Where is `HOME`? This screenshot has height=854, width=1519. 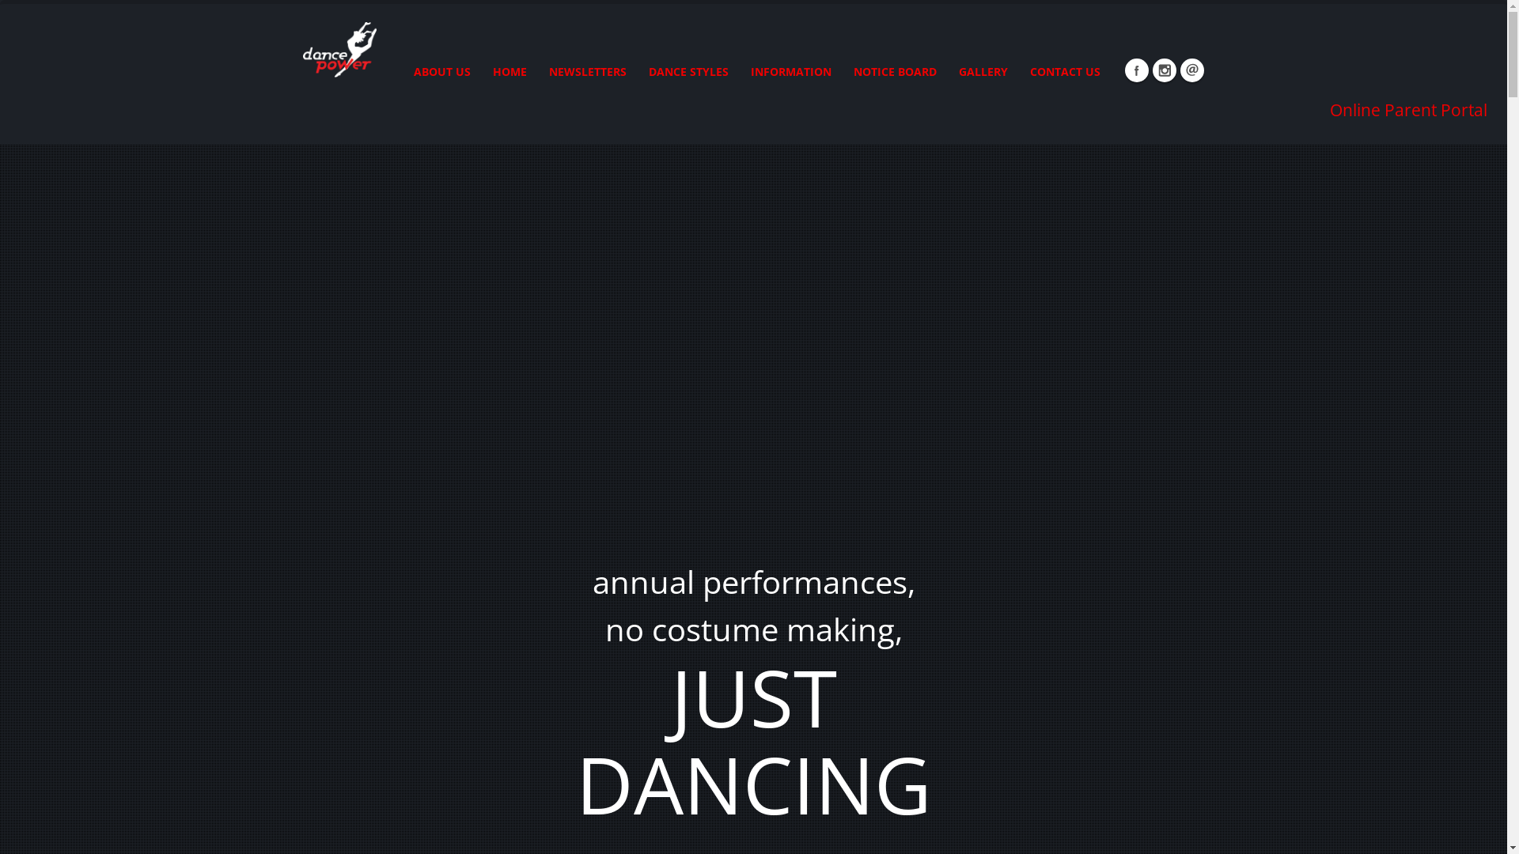
HOME is located at coordinates (509, 72).